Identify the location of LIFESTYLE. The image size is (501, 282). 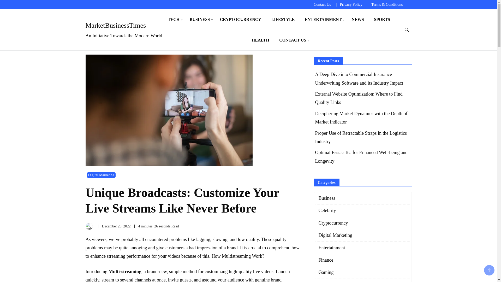
(283, 19).